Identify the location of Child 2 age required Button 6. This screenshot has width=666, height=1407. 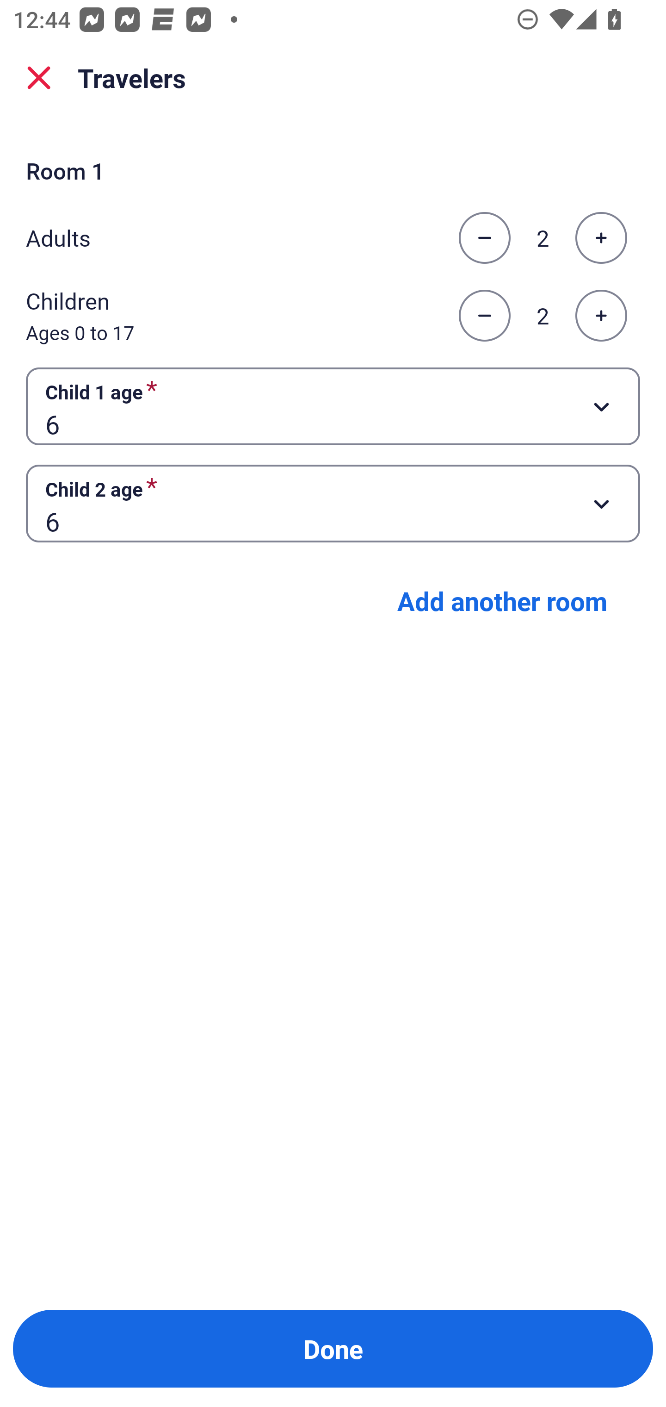
(333, 504).